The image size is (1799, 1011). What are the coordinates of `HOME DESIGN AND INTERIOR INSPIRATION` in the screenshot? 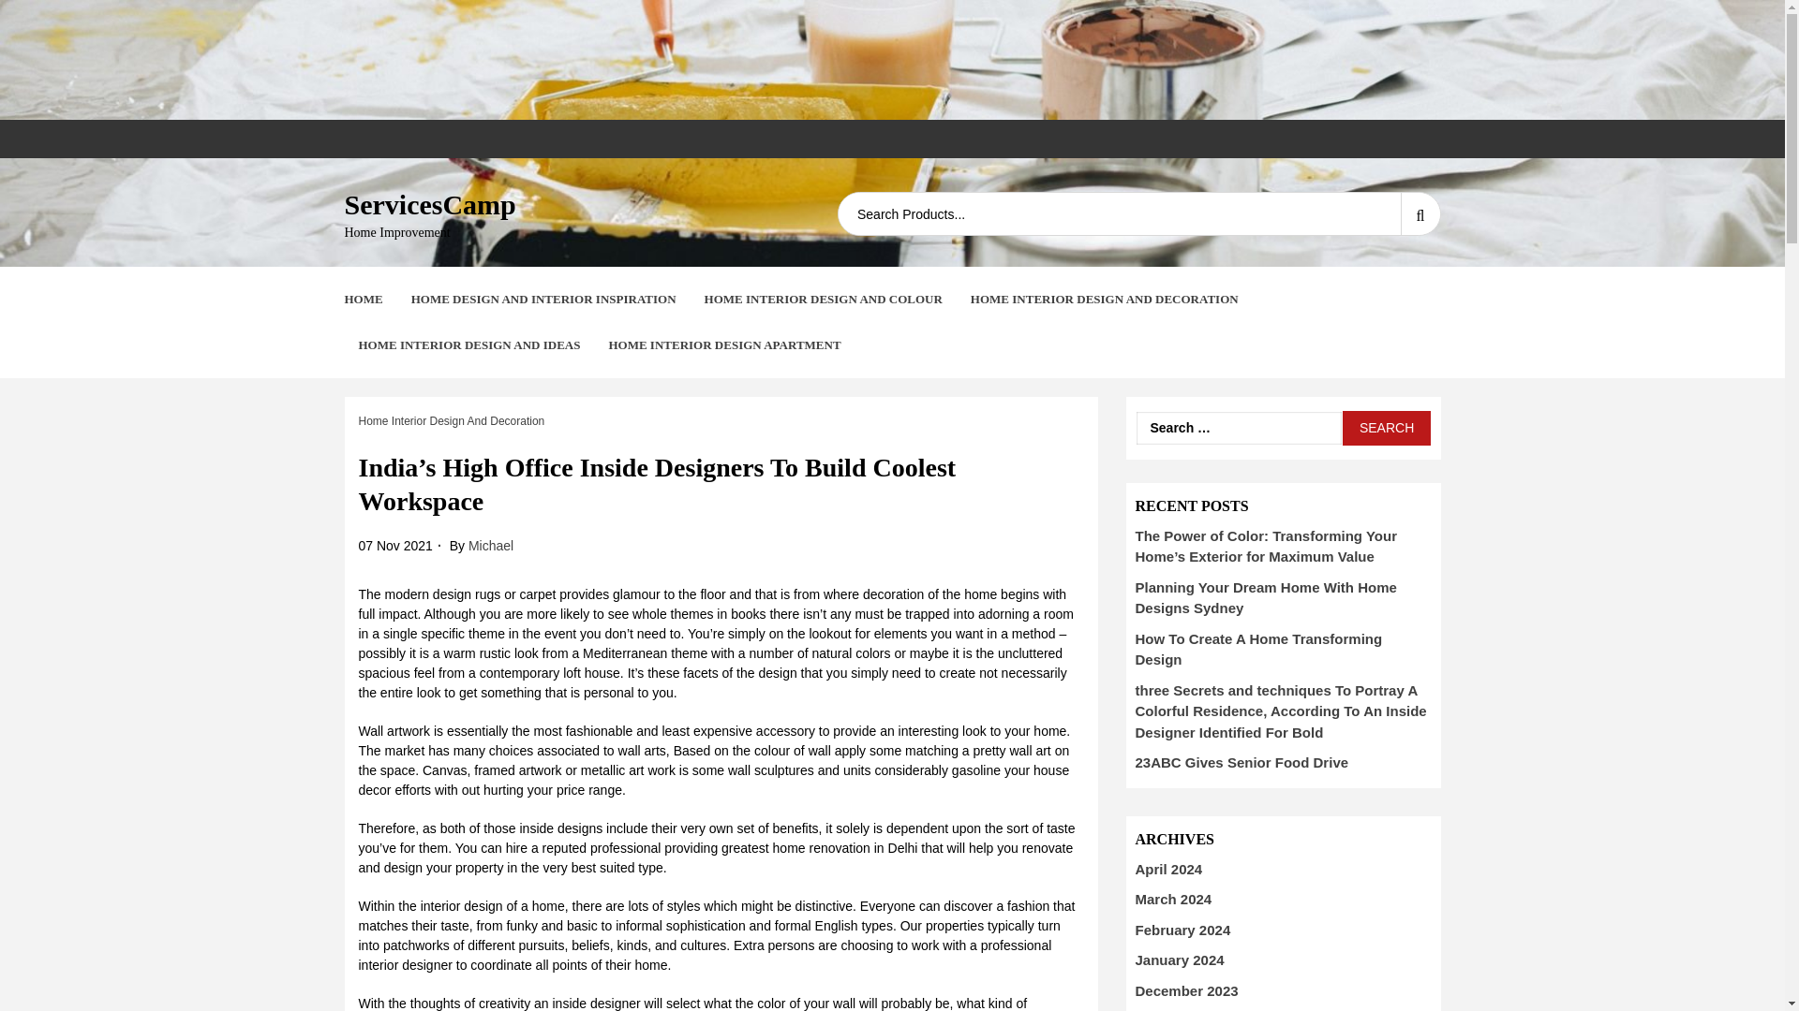 It's located at (543, 300).